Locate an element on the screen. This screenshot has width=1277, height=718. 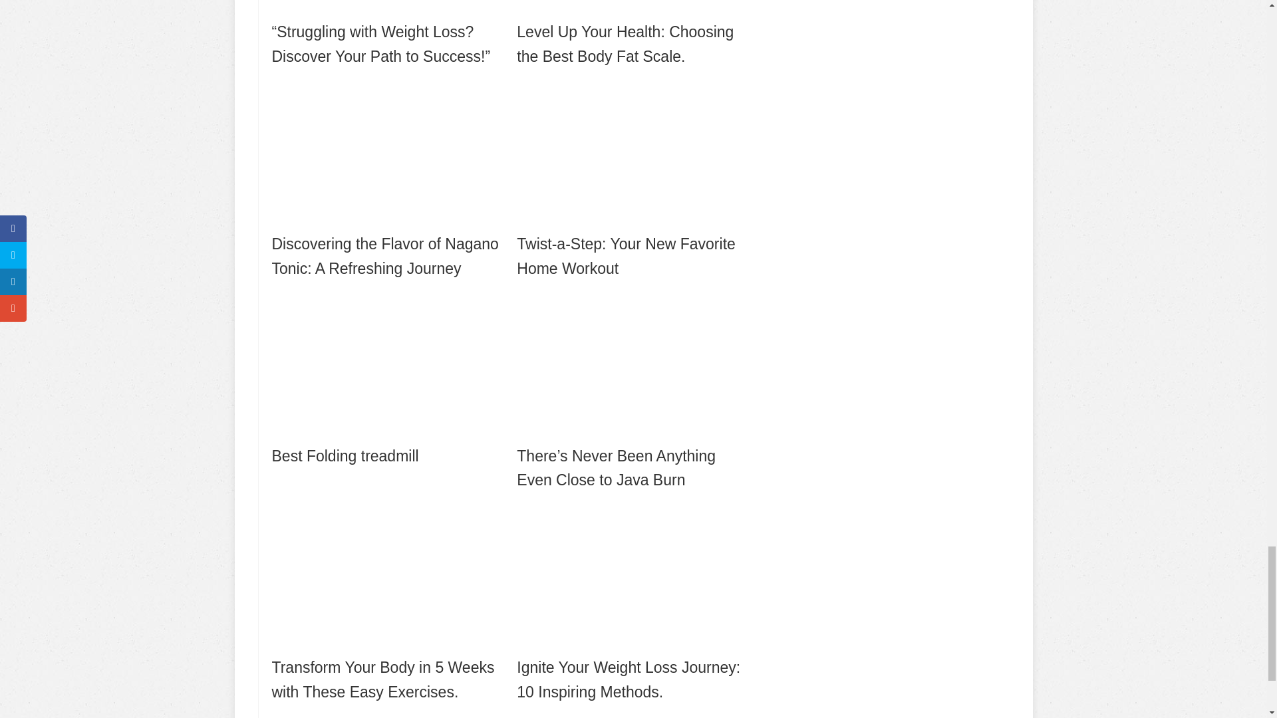
Discovering the Flavor of Nagano Tonic: A Refreshing Journey is located at coordinates (388, 179).